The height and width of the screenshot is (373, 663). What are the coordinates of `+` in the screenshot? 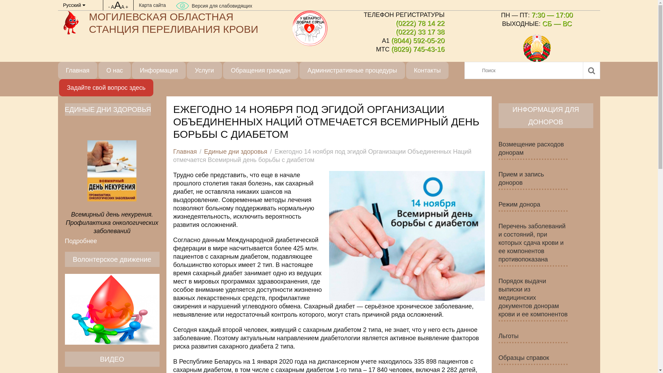 It's located at (127, 7).